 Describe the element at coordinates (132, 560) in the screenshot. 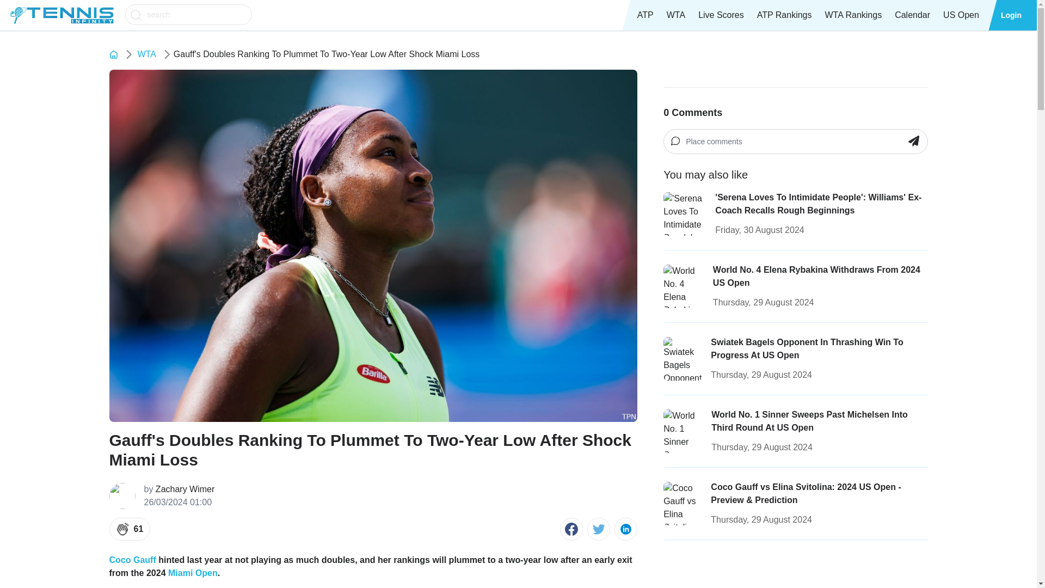

I see `Coco Gauff` at that location.